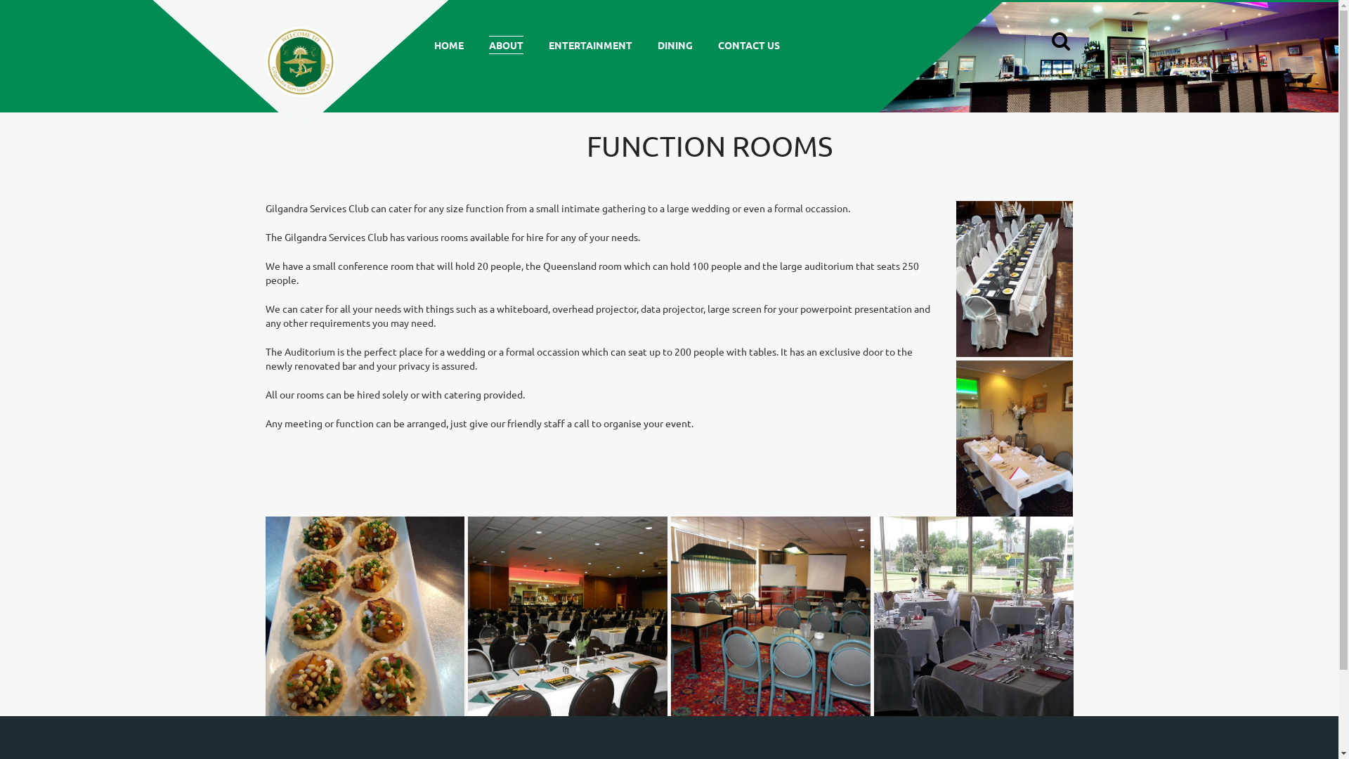  I want to click on Valentines-day-2, so click(974, 616).